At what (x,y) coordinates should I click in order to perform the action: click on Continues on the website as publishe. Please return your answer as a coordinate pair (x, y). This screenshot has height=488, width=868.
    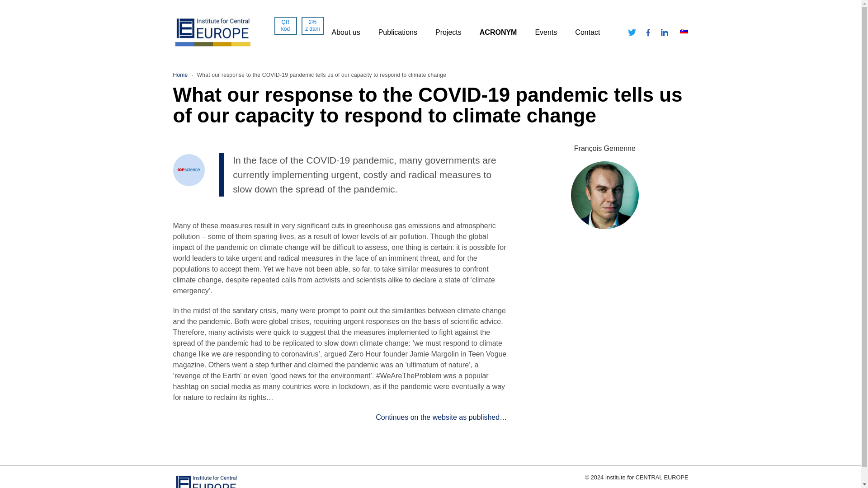
    Looking at the image, I should click on (436, 417).